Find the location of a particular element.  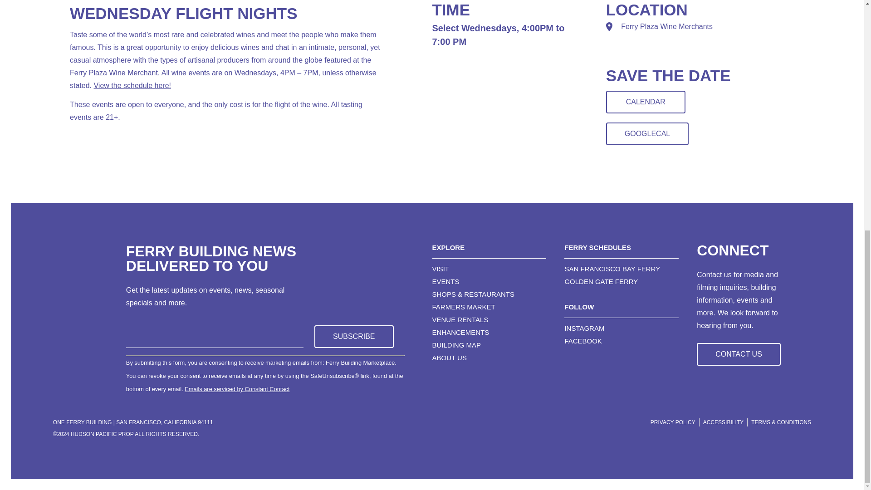

View the schedule here! is located at coordinates (132, 85).